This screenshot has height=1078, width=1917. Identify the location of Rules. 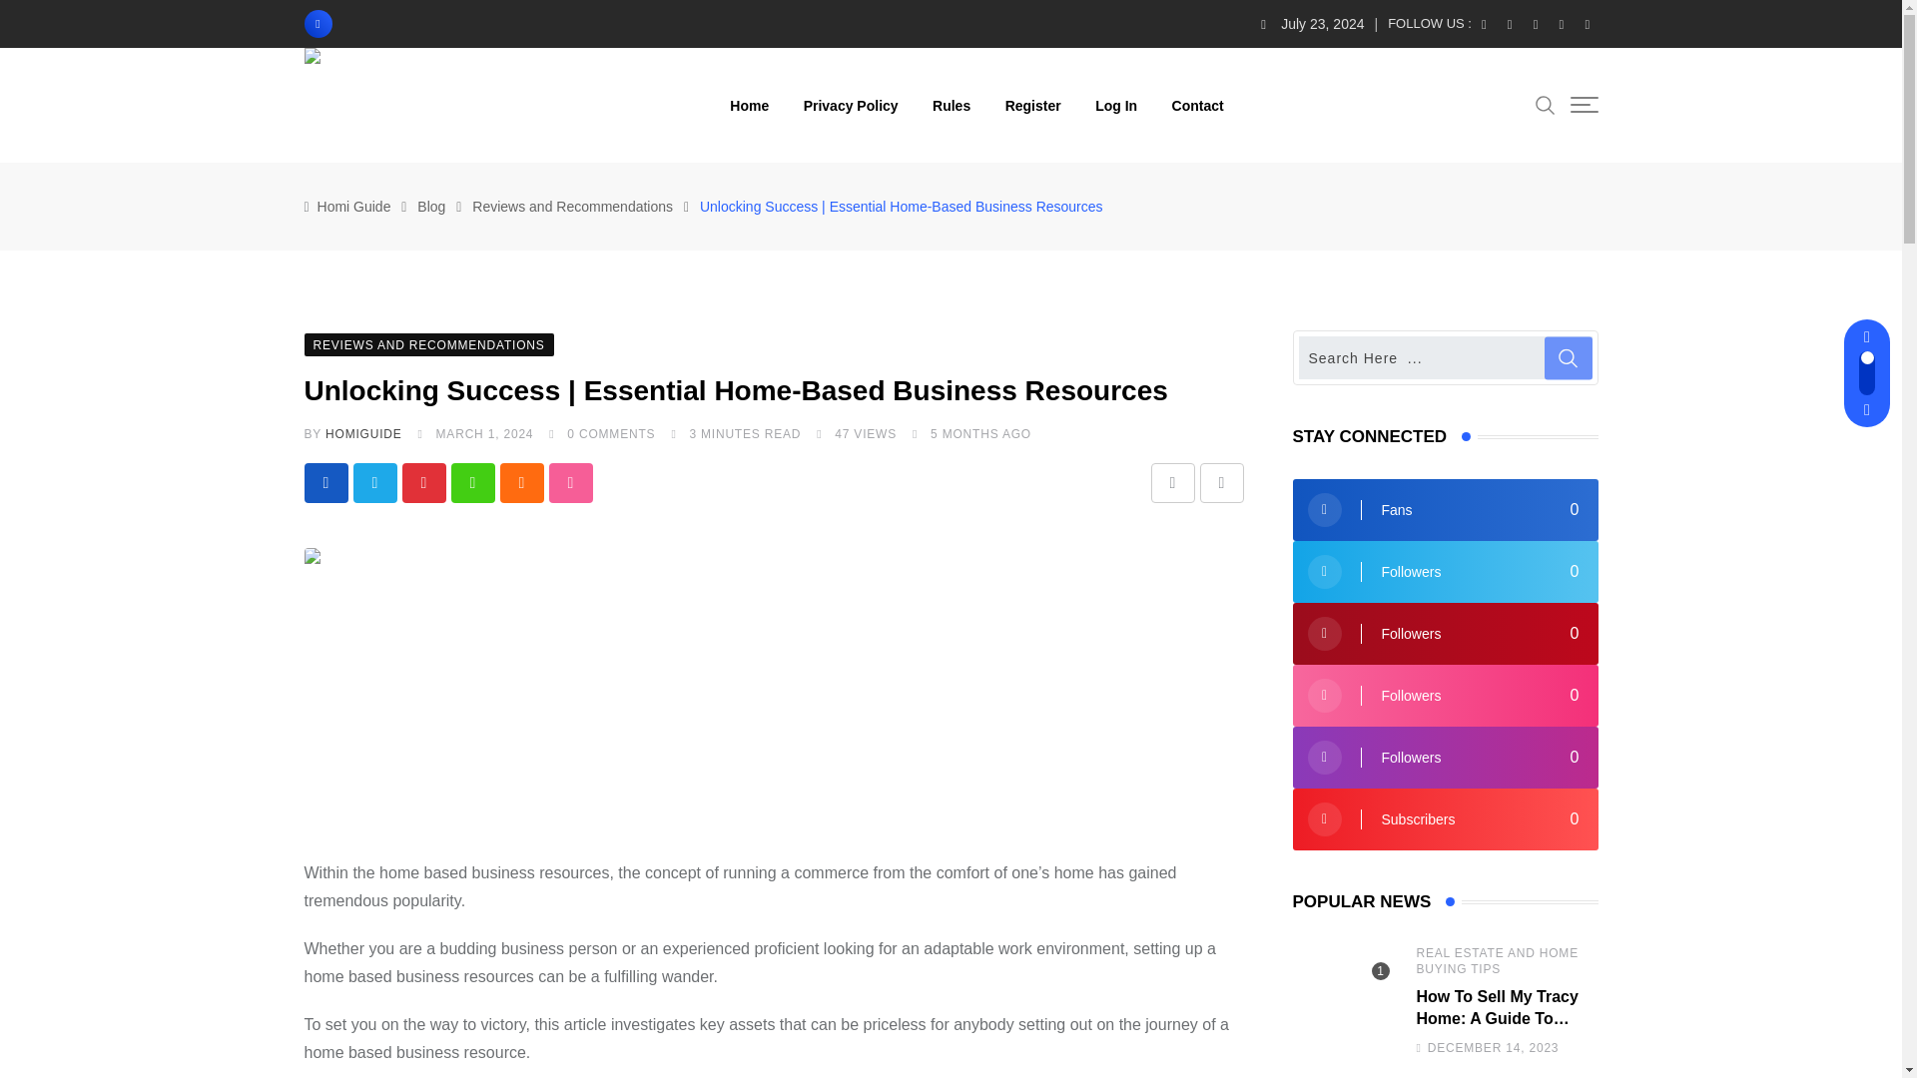
(951, 105).